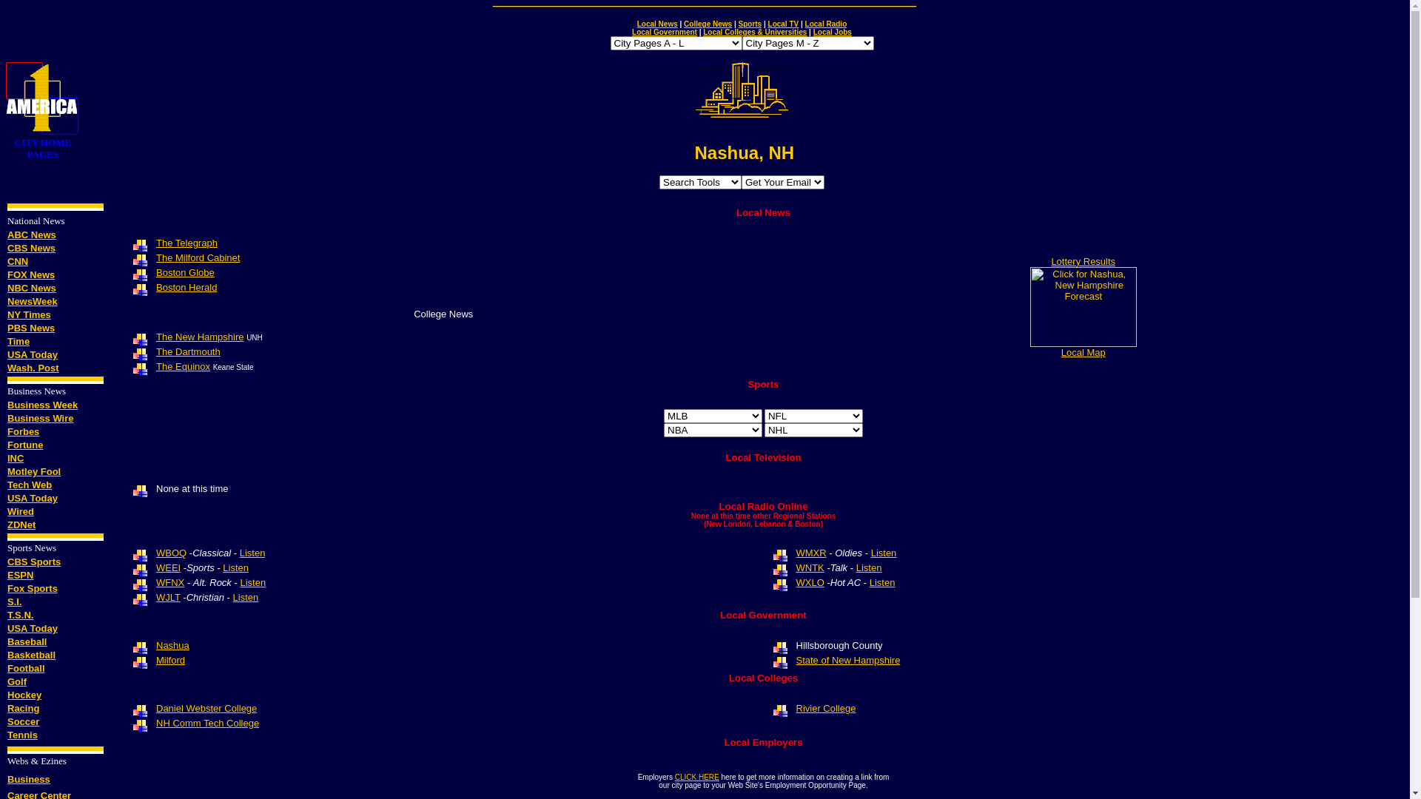 The image size is (1421, 799). What do you see at coordinates (882, 583) in the screenshot?
I see `Listen` at bounding box center [882, 583].